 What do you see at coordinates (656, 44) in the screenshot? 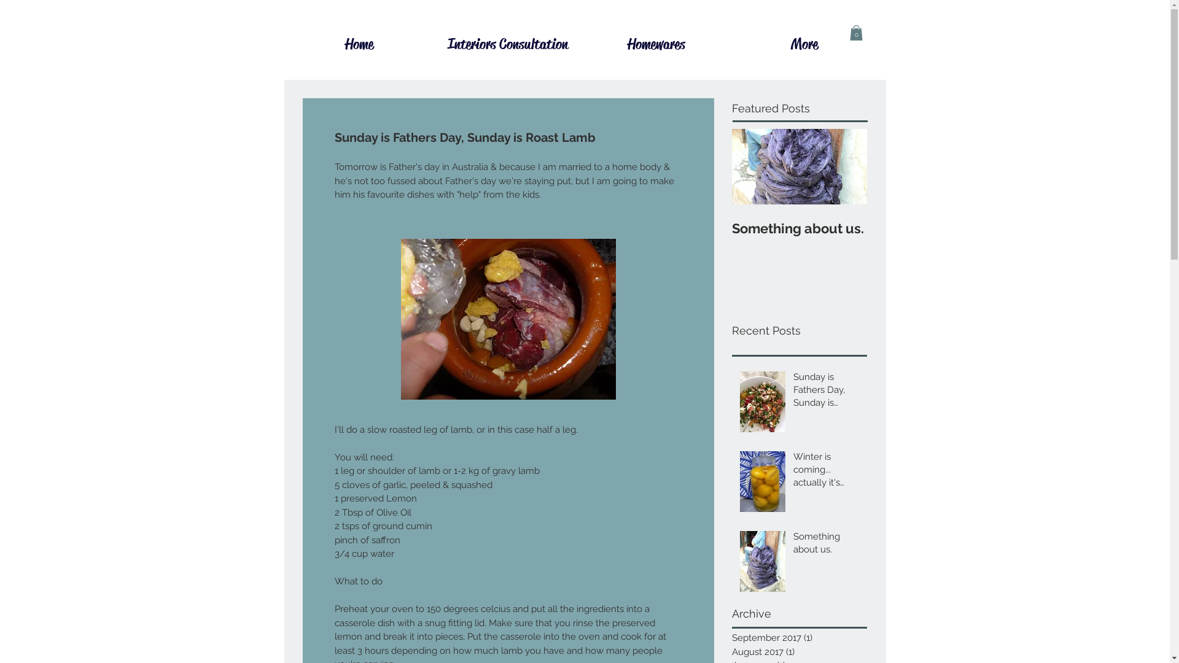
I see `Homewares` at bounding box center [656, 44].